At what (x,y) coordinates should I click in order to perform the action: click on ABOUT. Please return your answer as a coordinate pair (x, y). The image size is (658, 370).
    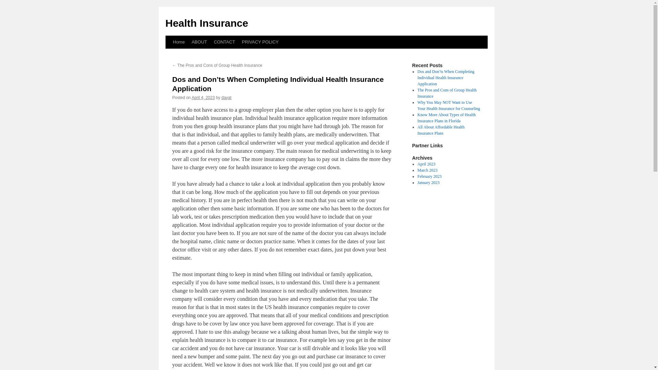
    Looking at the image, I should click on (199, 42).